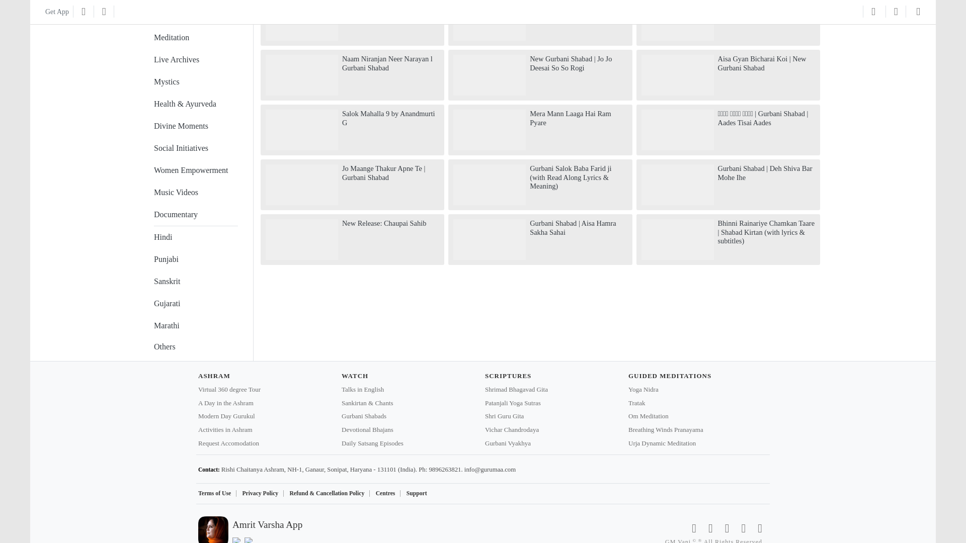 Image resolution: width=966 pixels, height=543 pixels. I want to click on 76 videos, so click(195, 60).